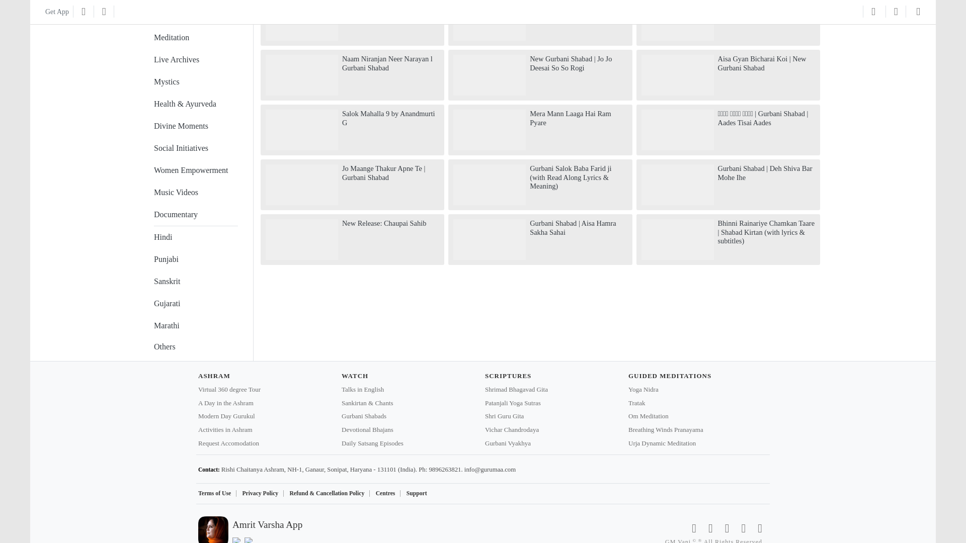 Image resolution: width=966 pixels, height=543 pixels. I want to click on 76 videos, so click(195, 60).